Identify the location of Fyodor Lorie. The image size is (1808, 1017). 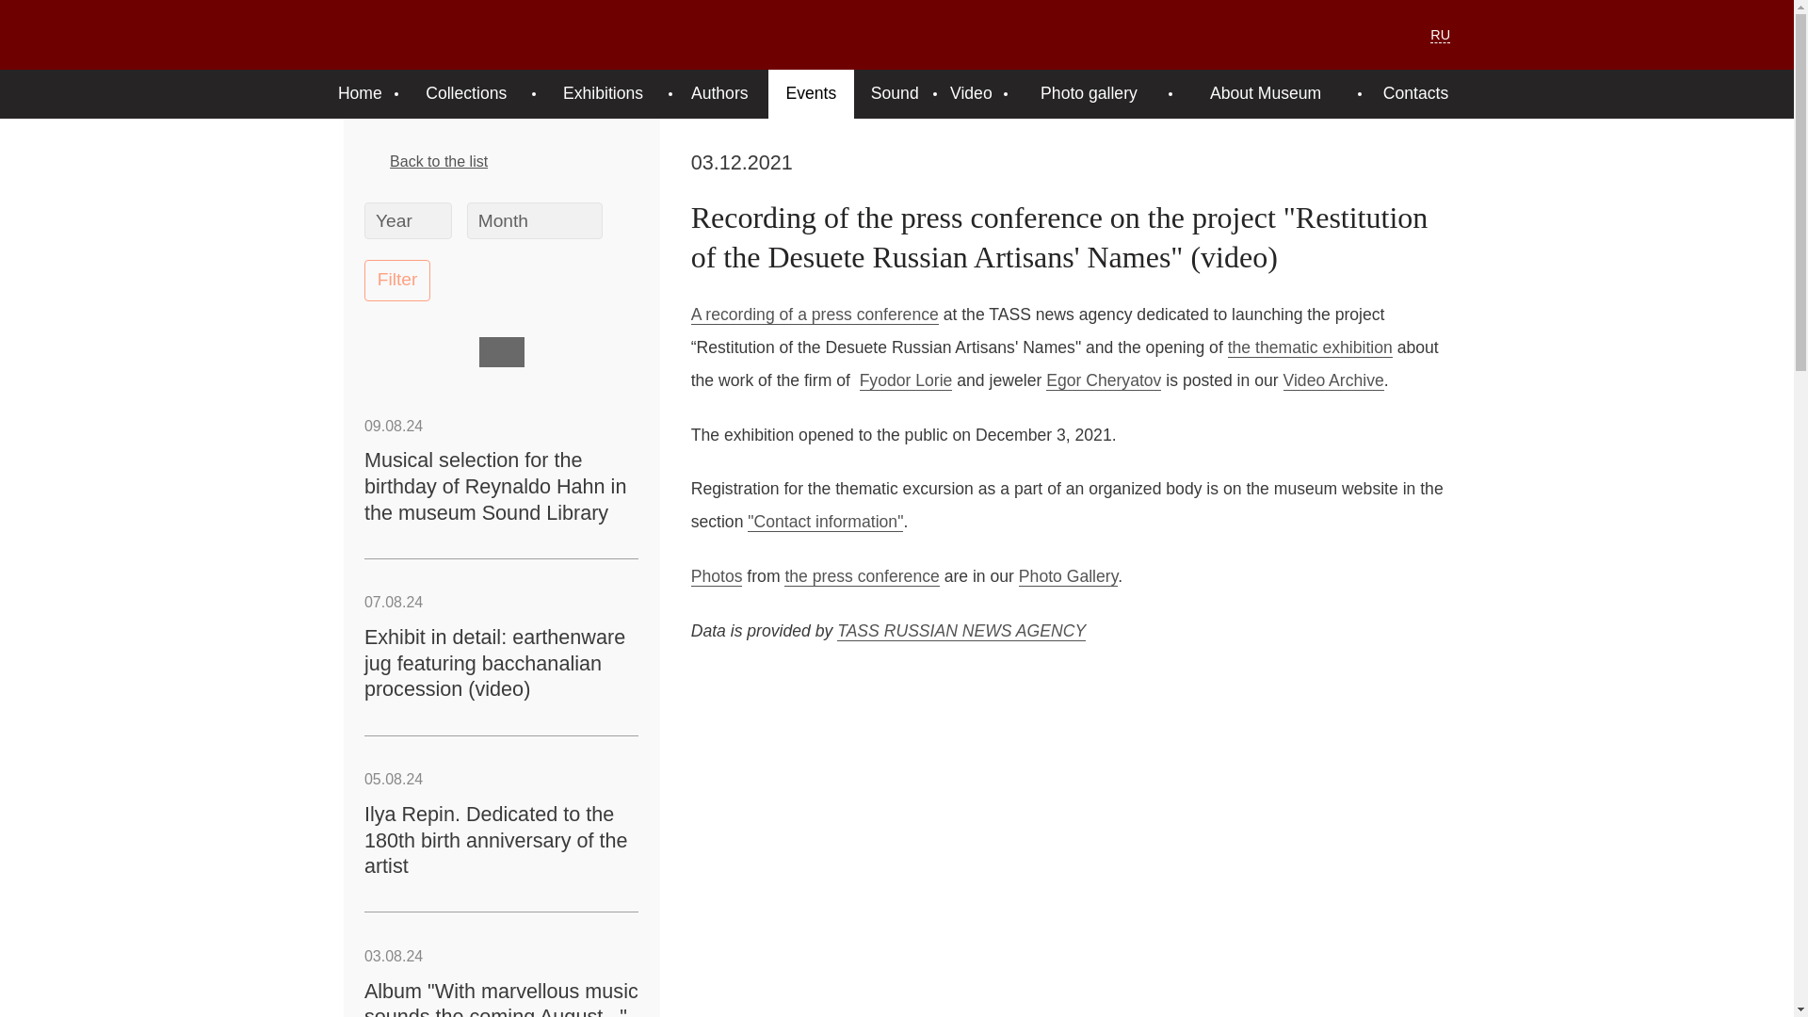
(906, 380).